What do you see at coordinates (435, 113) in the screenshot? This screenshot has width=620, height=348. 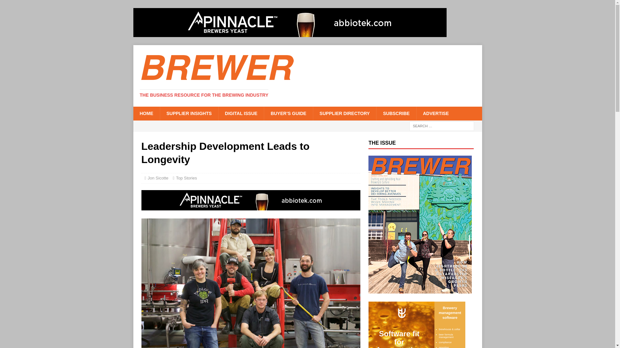 I see `ADVERTISE` at bounding box center [435, 113].